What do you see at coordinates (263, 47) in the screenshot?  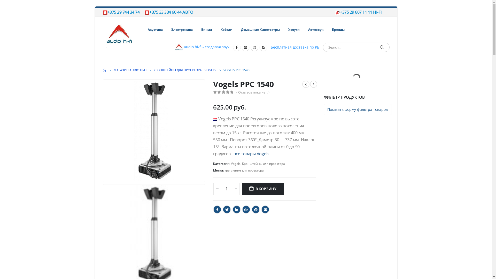 I see `Skype` at bounding box center [263, 47].